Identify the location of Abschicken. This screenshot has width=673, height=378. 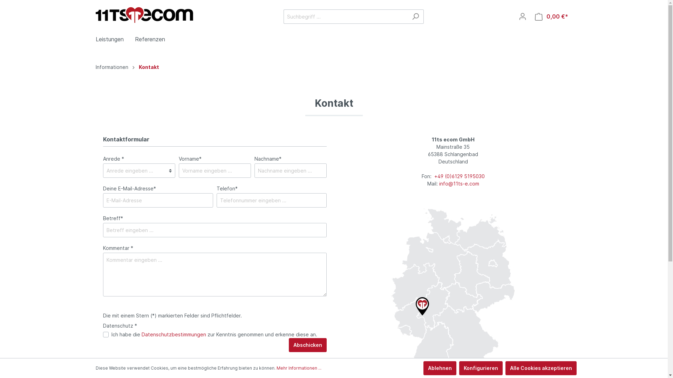
(308, 345).